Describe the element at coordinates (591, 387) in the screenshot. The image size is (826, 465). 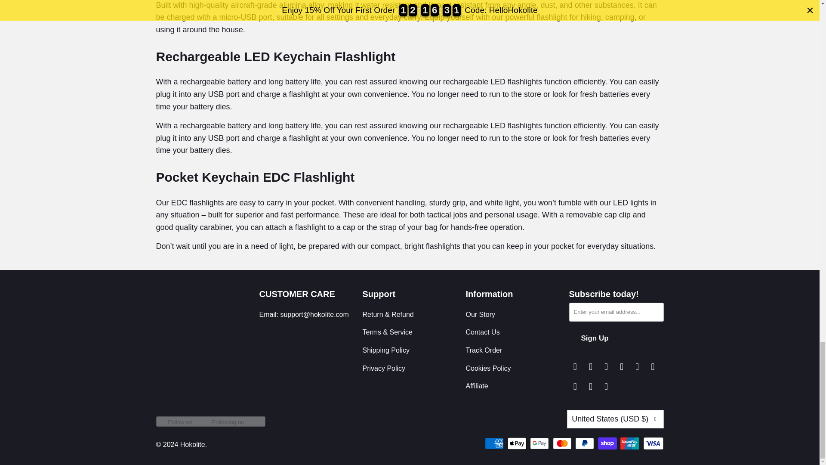
I see `Hokolite on WhatsApp` at that location.